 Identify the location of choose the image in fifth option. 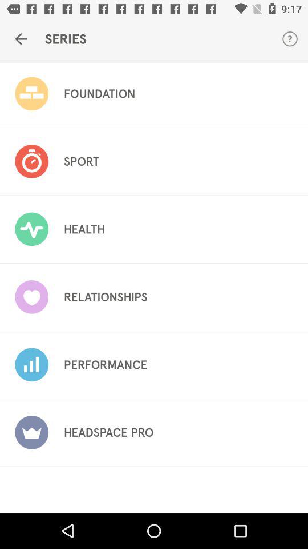
(31, 365).